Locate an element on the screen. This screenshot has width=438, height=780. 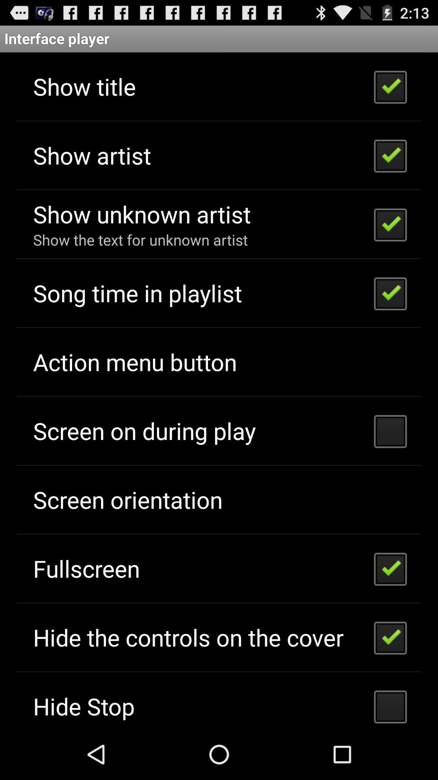
tap icon below the show unknown artist app is located at coordinates (140, 240).